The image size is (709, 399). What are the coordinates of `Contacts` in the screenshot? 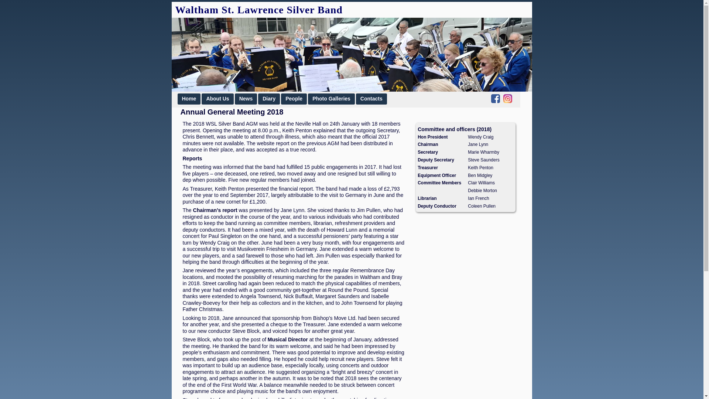 It's located at (371, 99).